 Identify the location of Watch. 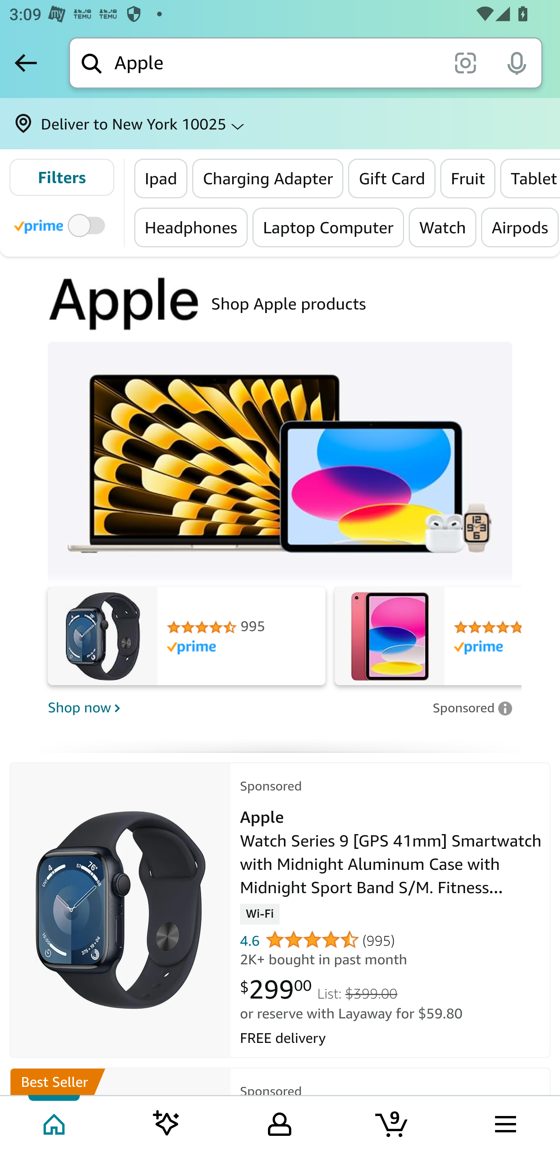
(443, 227).